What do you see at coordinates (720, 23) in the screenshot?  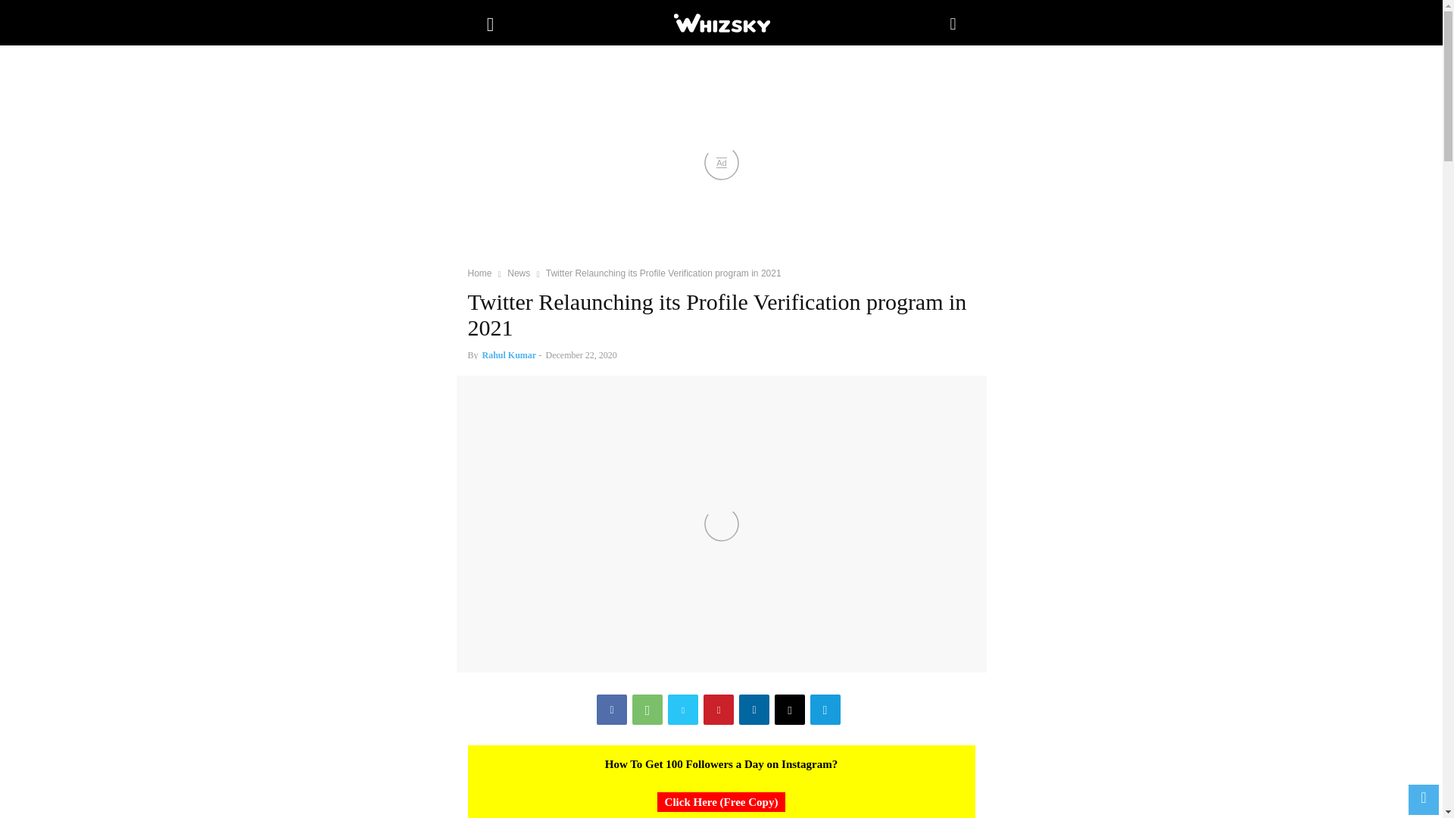 I see `Logo` at bounding box center [720, 23].